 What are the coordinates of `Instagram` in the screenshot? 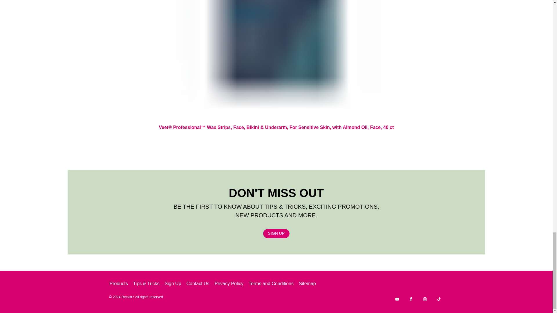 It's located at (425, 299).